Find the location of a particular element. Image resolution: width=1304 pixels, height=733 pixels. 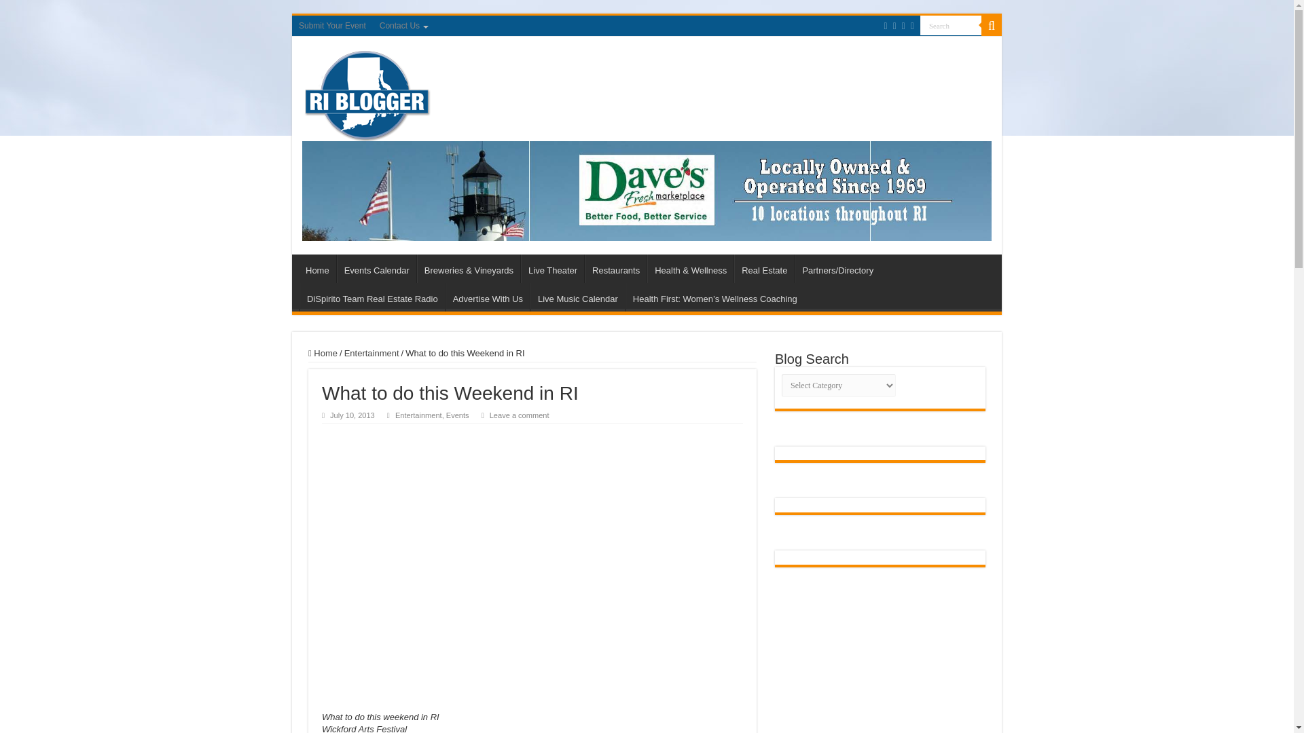

Entertainment is located at coordinates (371, 353).